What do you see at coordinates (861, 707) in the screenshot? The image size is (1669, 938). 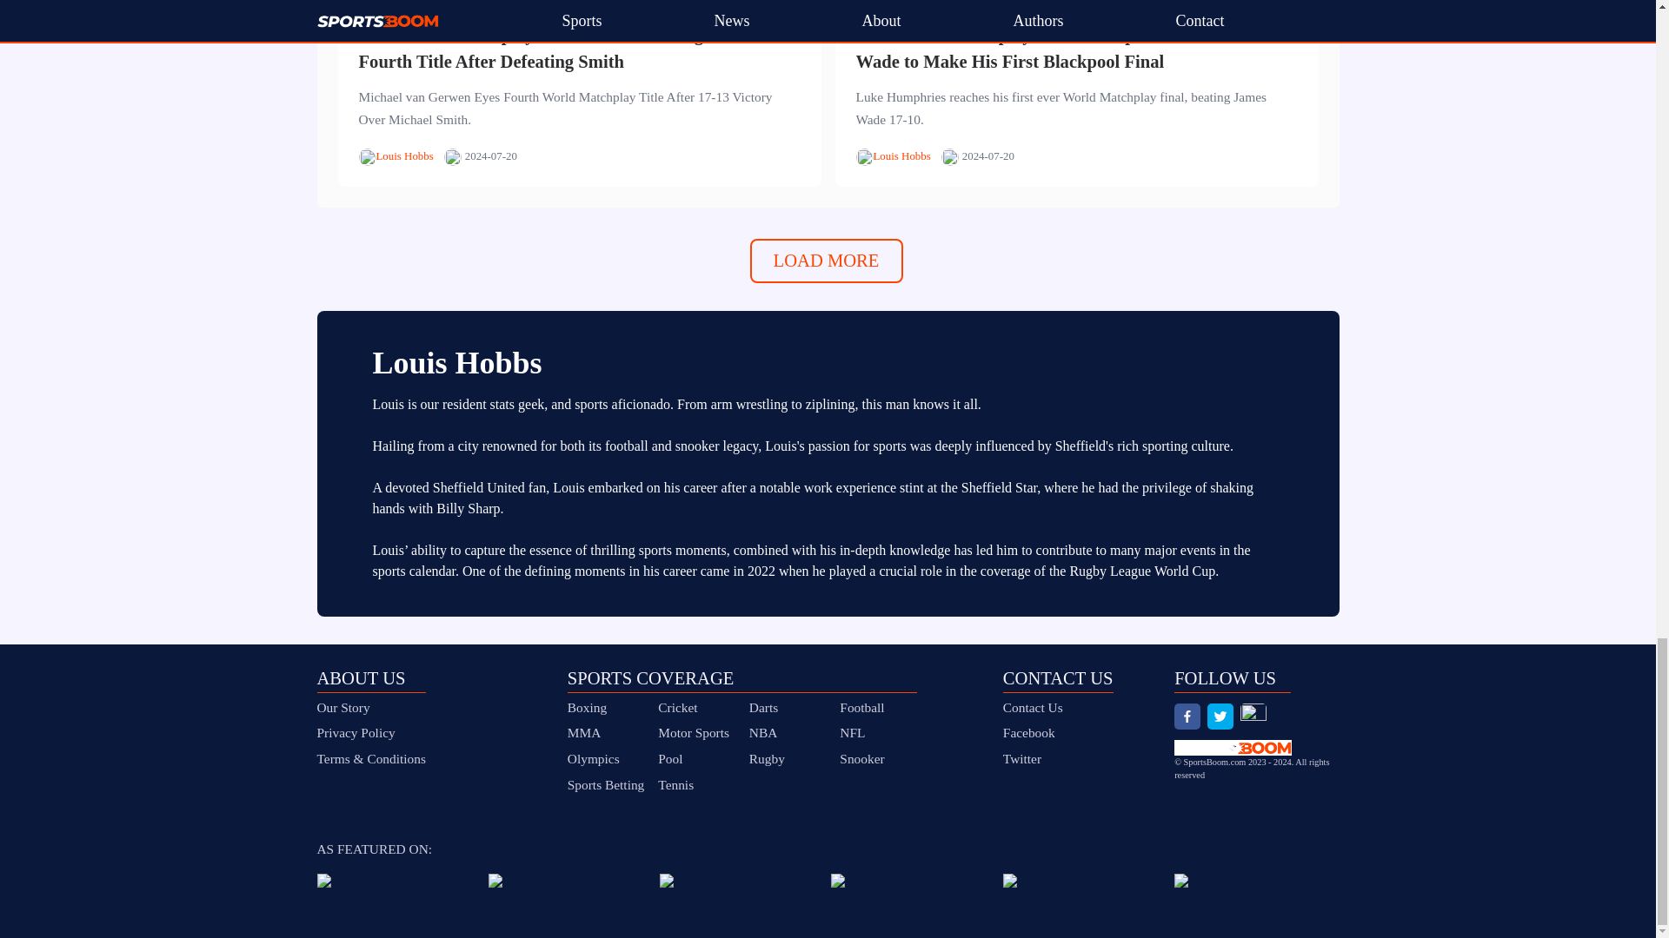 I see `Football` at bounding box center [861, 707].